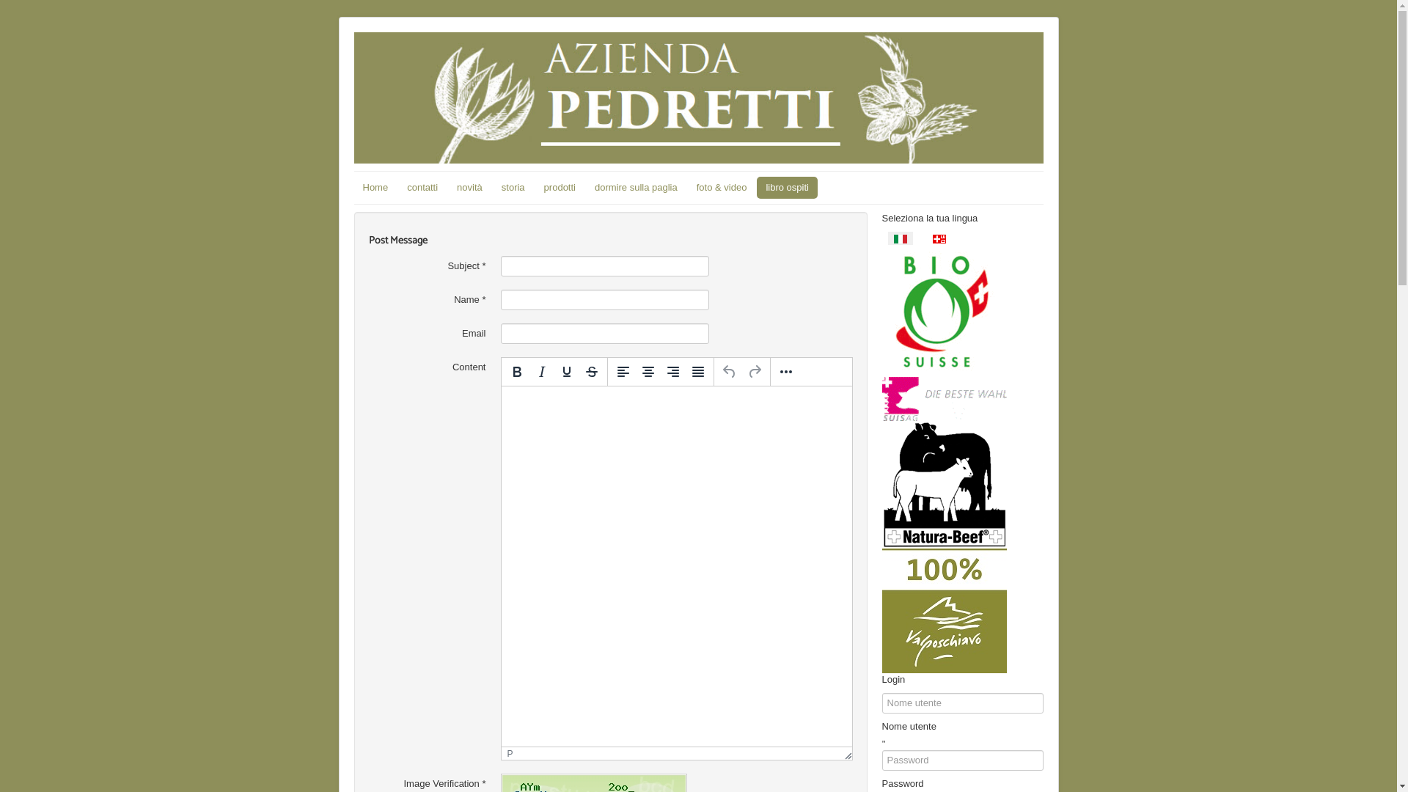 This screenshot has height=792, width=1408. I want to click on gemma, so click(944, 311).